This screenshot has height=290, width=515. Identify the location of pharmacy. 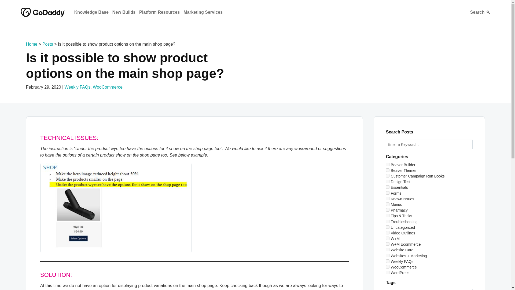
(387, 210).